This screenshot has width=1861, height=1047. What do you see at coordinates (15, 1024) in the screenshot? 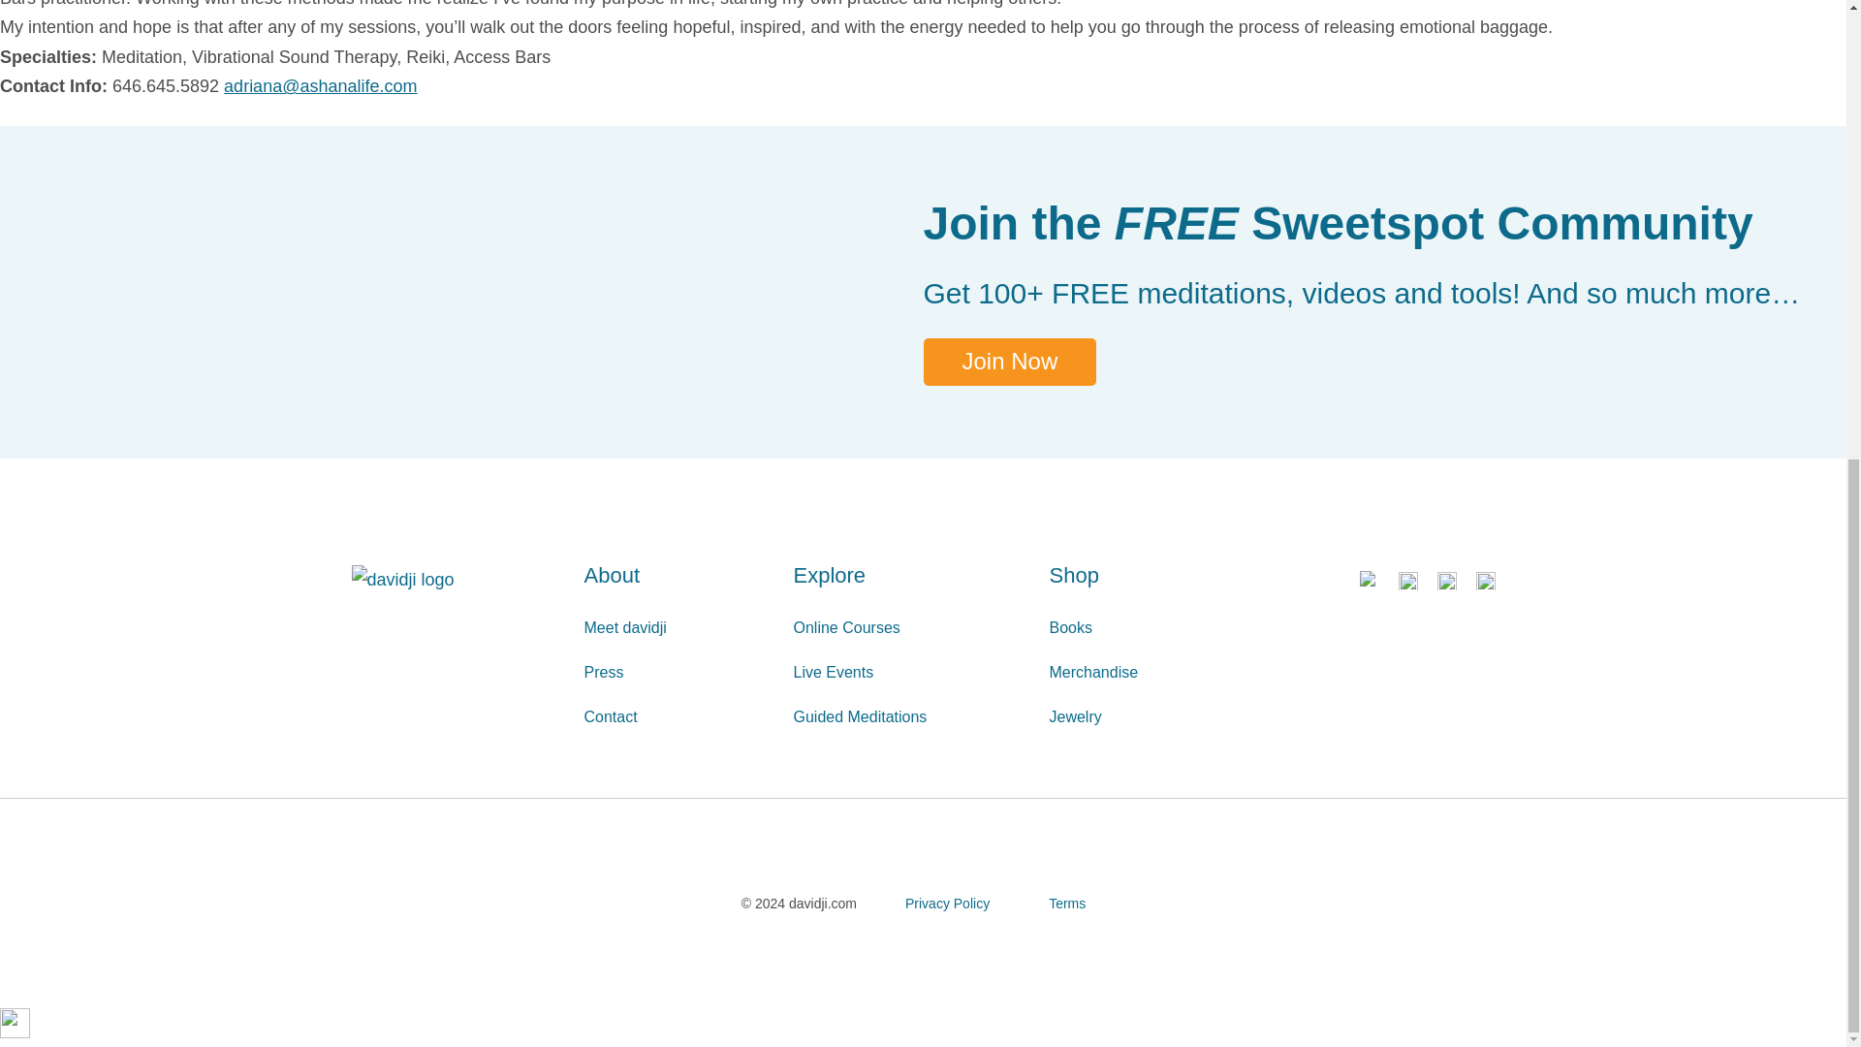
I see `LiveInternet` at bounding box center [15, 1024].